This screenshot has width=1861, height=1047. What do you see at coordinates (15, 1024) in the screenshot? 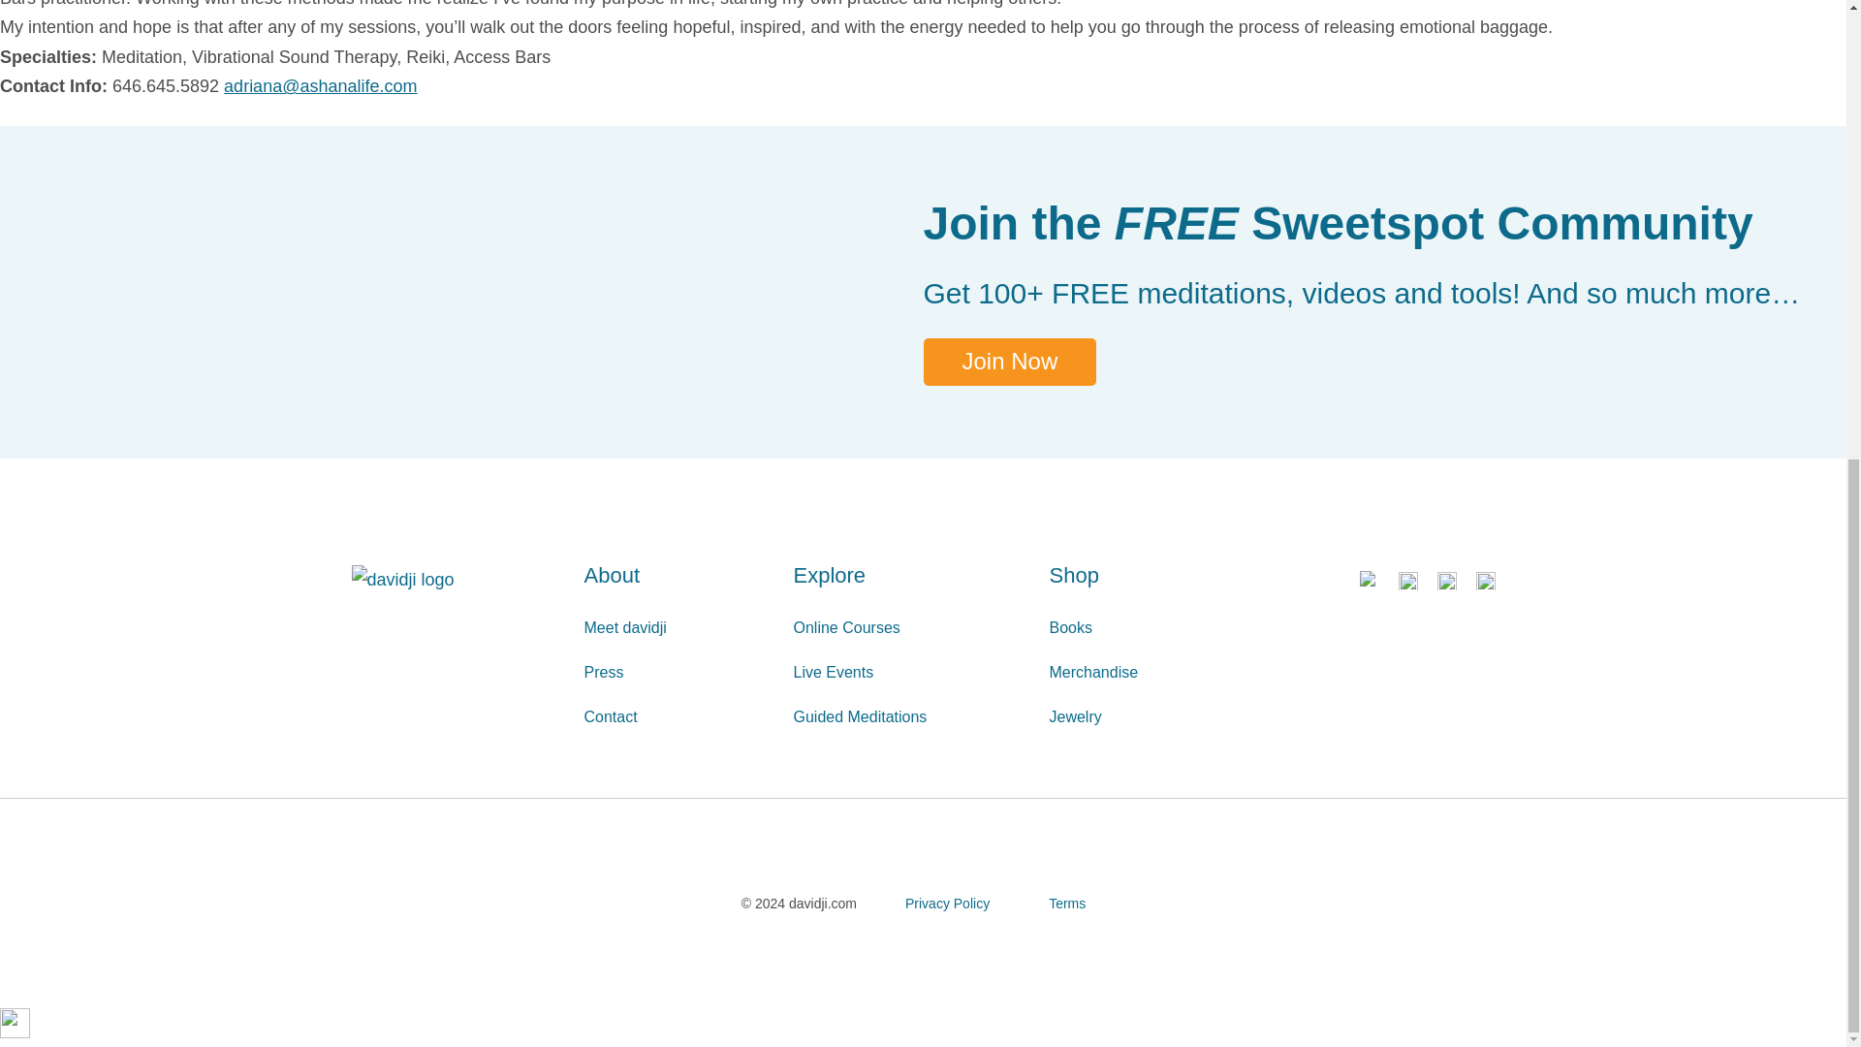
I see `LiveInternet` at bounding box center [15, 1024].